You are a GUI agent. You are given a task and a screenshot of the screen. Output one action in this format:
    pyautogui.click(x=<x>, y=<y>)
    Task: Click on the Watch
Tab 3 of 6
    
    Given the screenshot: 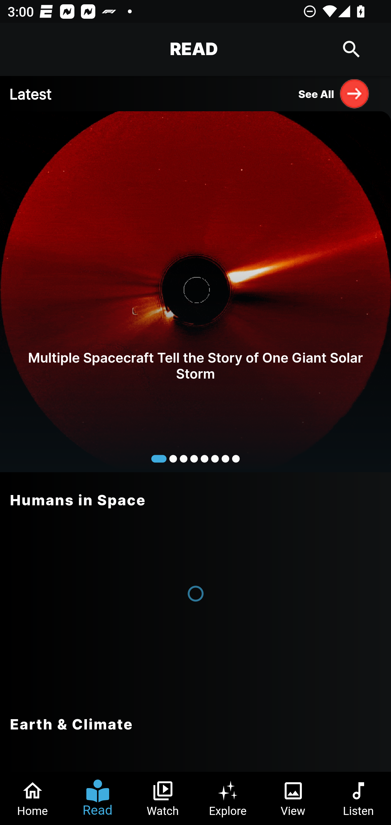 What is the action you would take?
    pyautogui.click(x=163, y=798)
    